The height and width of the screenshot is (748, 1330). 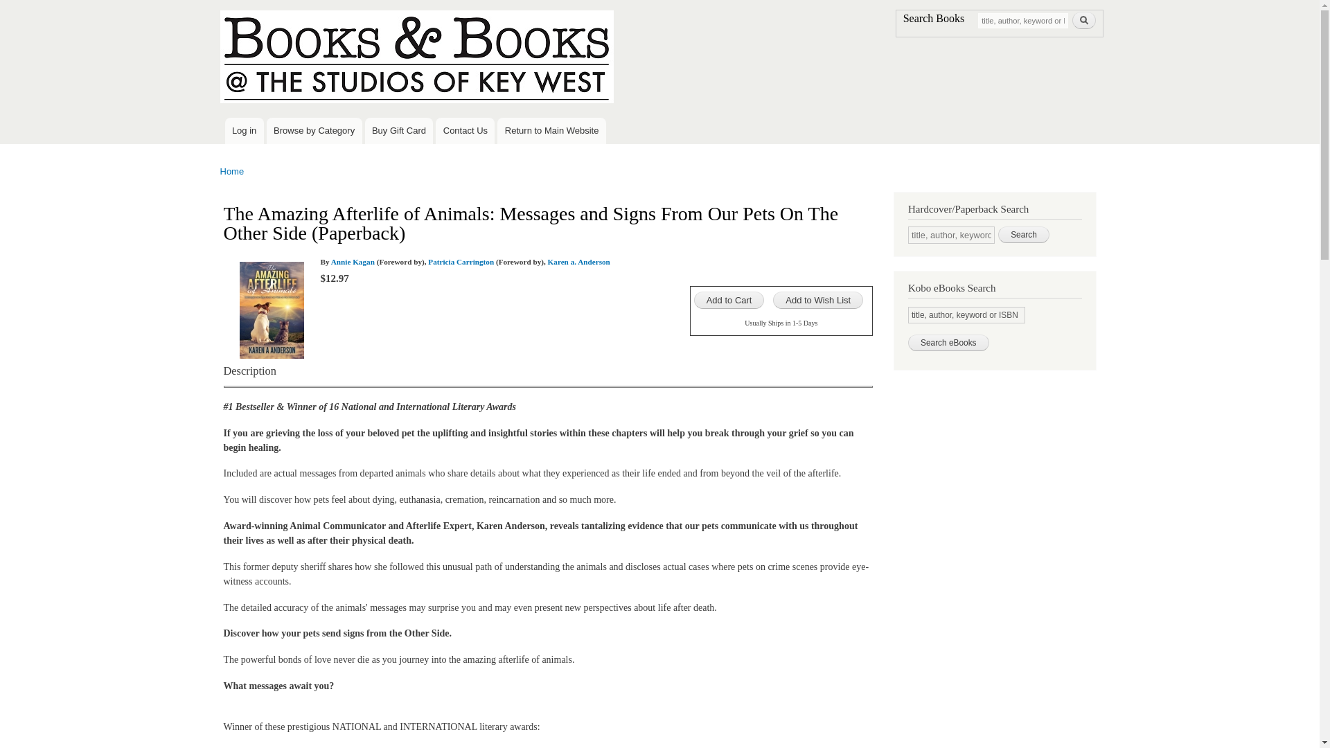 What do you see at coordinates (399, 130) in the screenshot?
I see `Buy Gift Card` at bounding box center [399, 130].